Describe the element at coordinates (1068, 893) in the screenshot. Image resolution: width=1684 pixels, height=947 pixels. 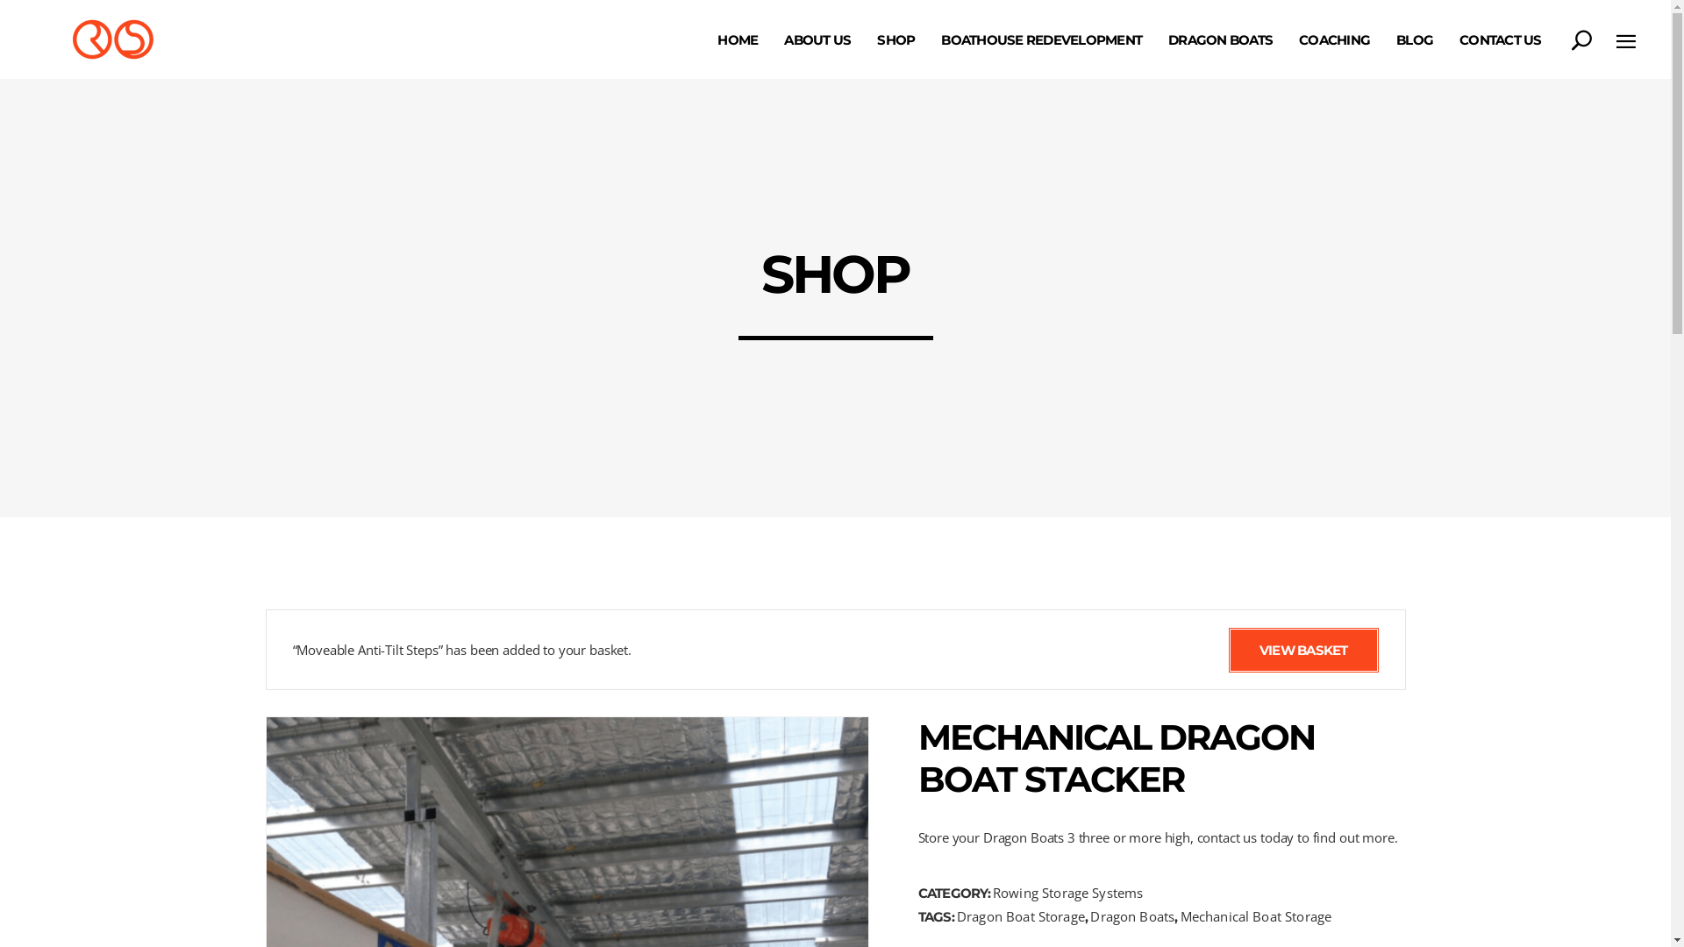
I see `Rowing Storage Systems` at that location.